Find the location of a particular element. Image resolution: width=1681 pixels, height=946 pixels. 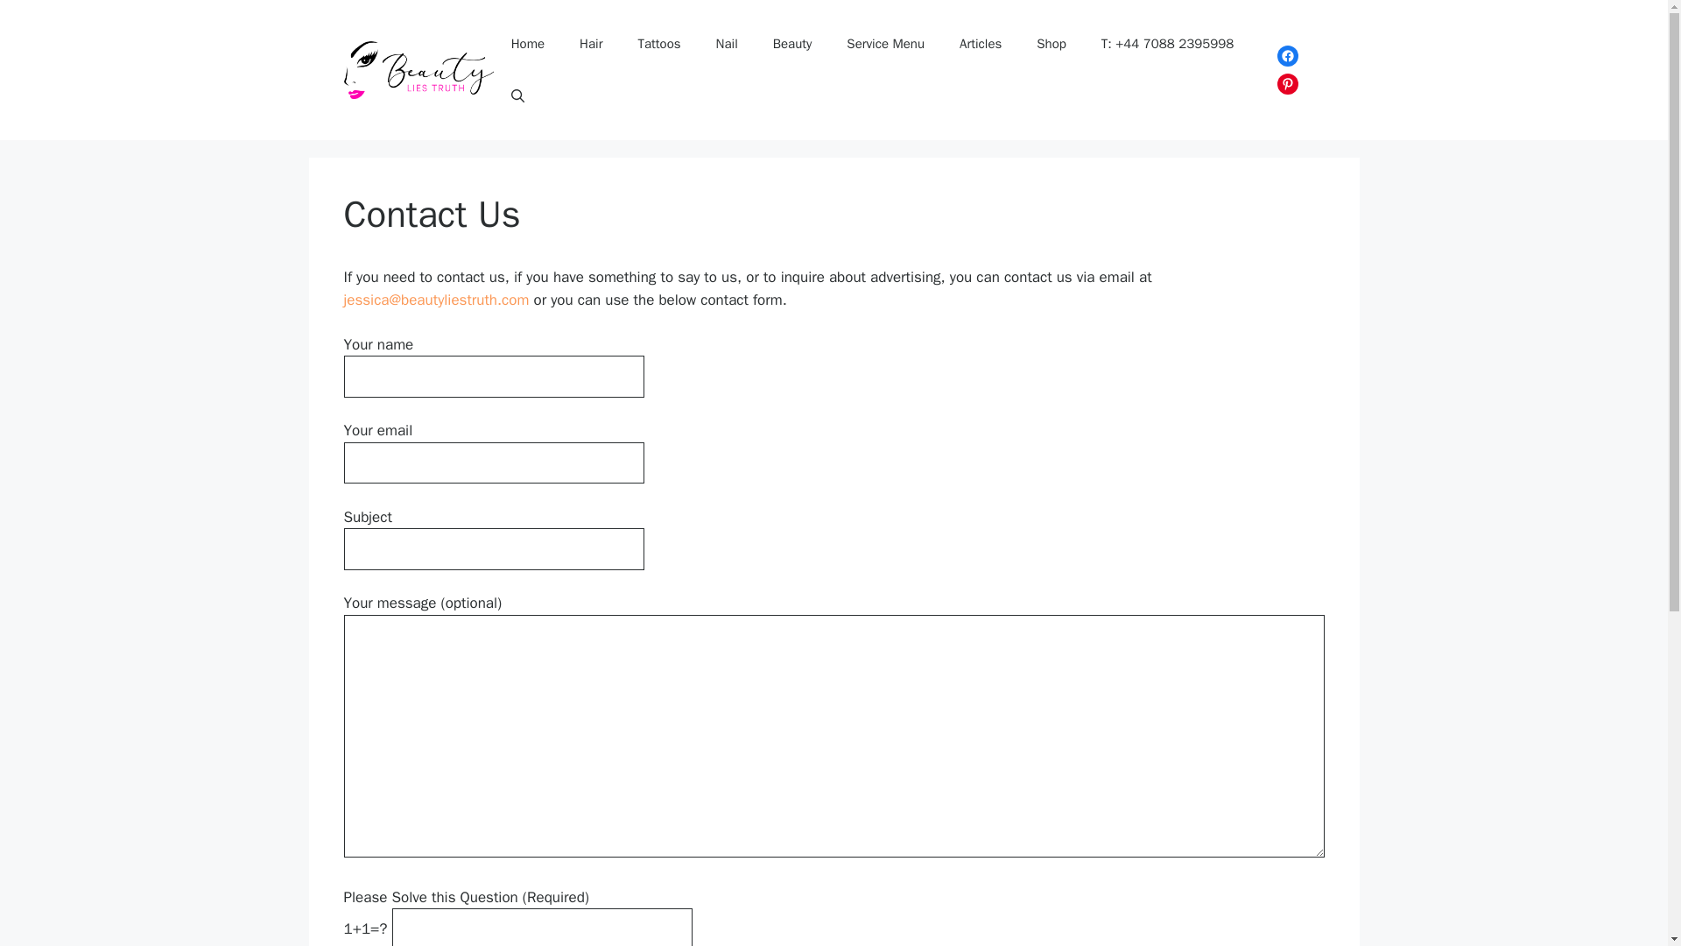

Nail is located at coordinates (727, 44).